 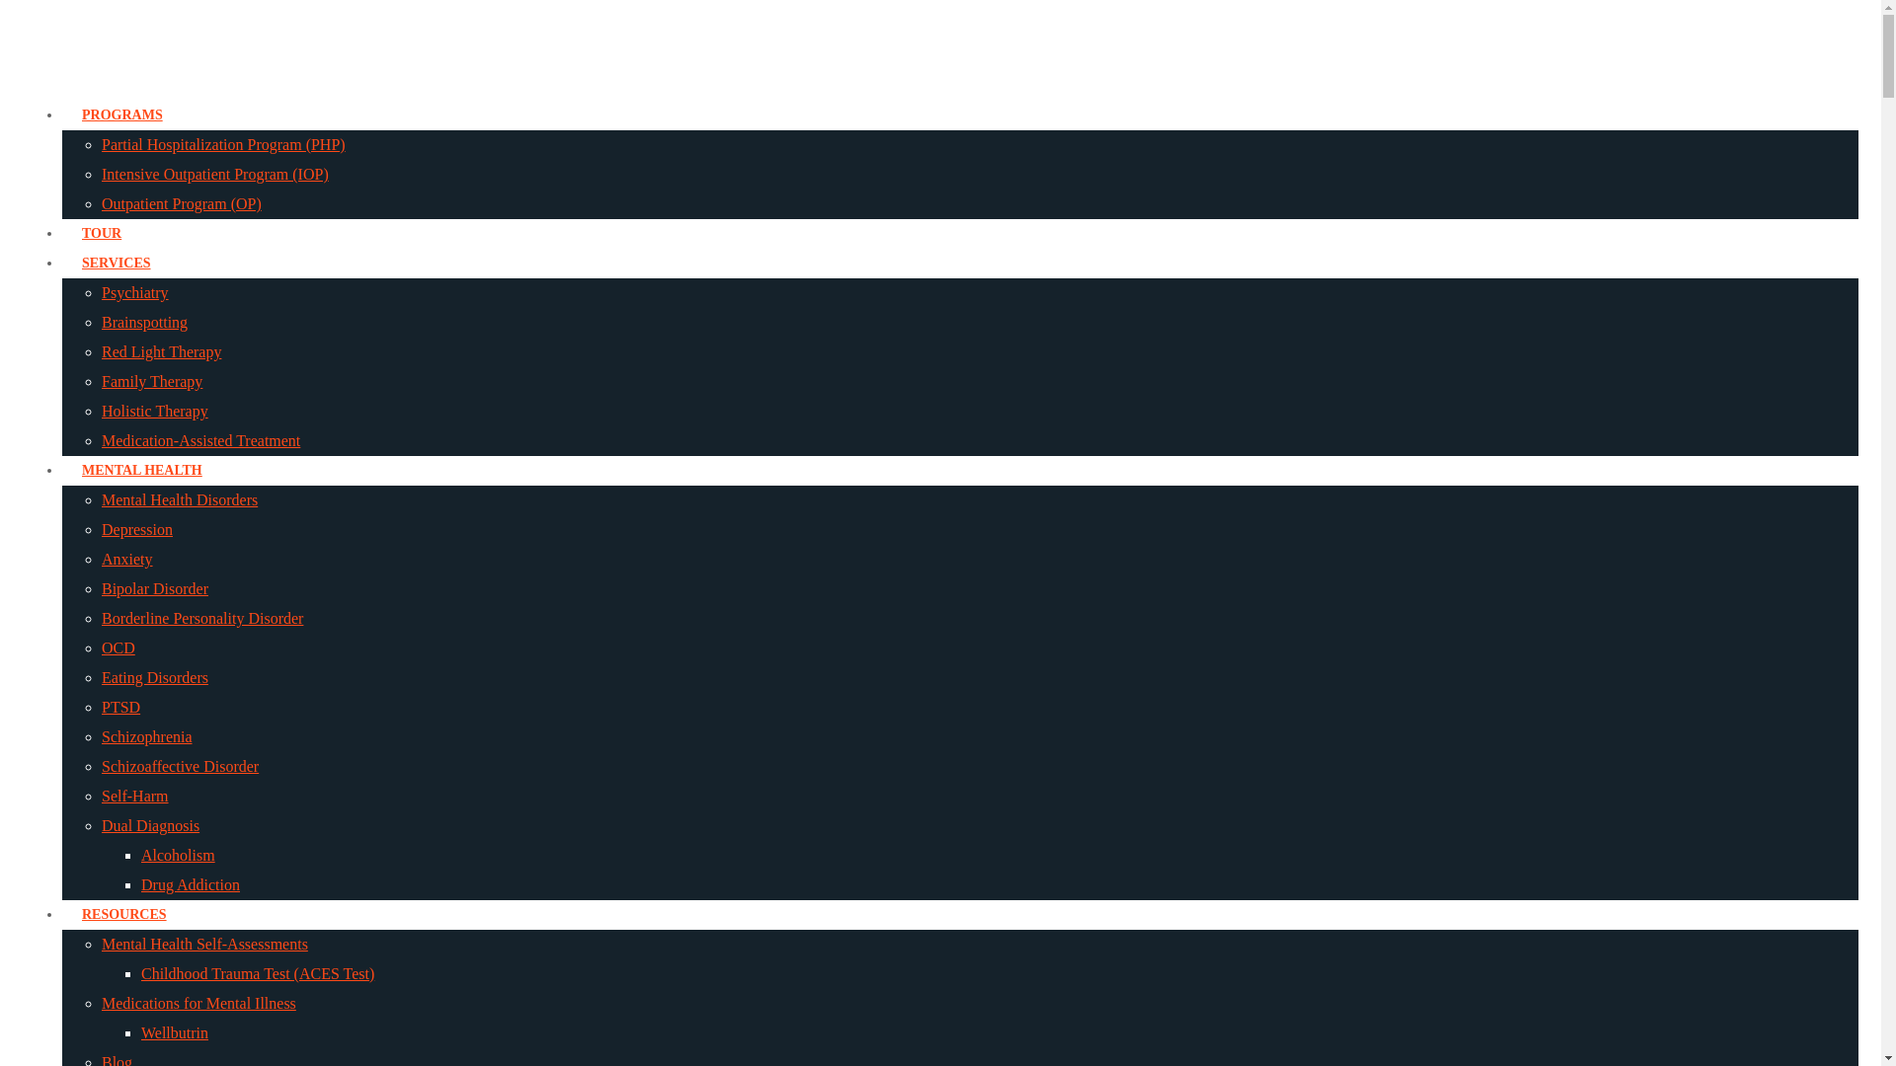 What do you see at coordinates (122, 114) in the screenshot?
I see `PROGRAMS` at bounding box center [122, 114].